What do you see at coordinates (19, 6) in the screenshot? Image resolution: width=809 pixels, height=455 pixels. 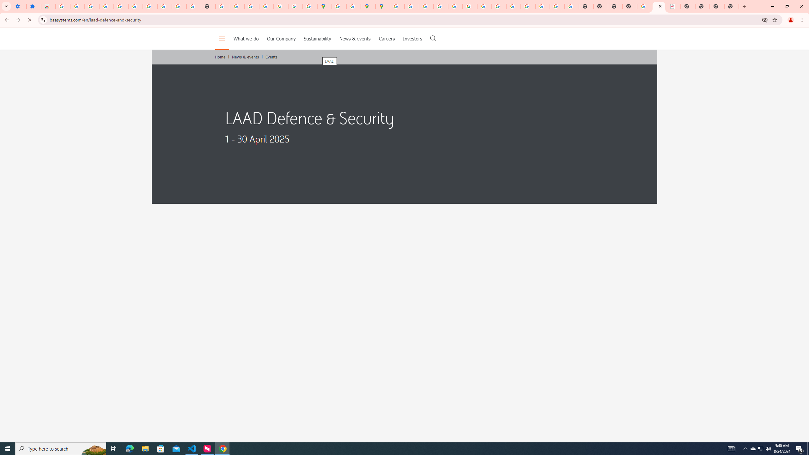 I see `Settings - On startup` at bounding box center [19, 6].